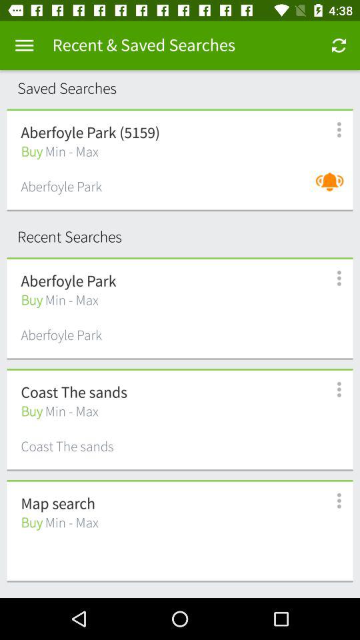 The width and height of the screenshot is (360, 640). Describe the element at coordinates (333, 188) in the screenshot. I see `change volume` at that location.